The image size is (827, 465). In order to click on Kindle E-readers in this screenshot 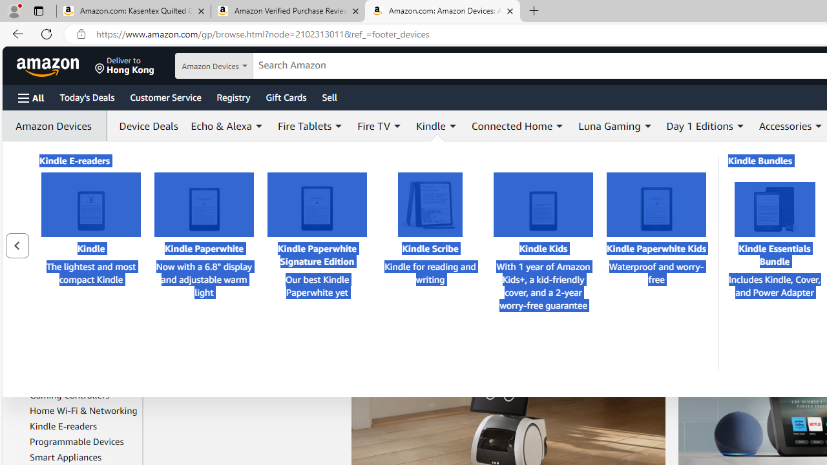, I will do `click(63, 426)`.